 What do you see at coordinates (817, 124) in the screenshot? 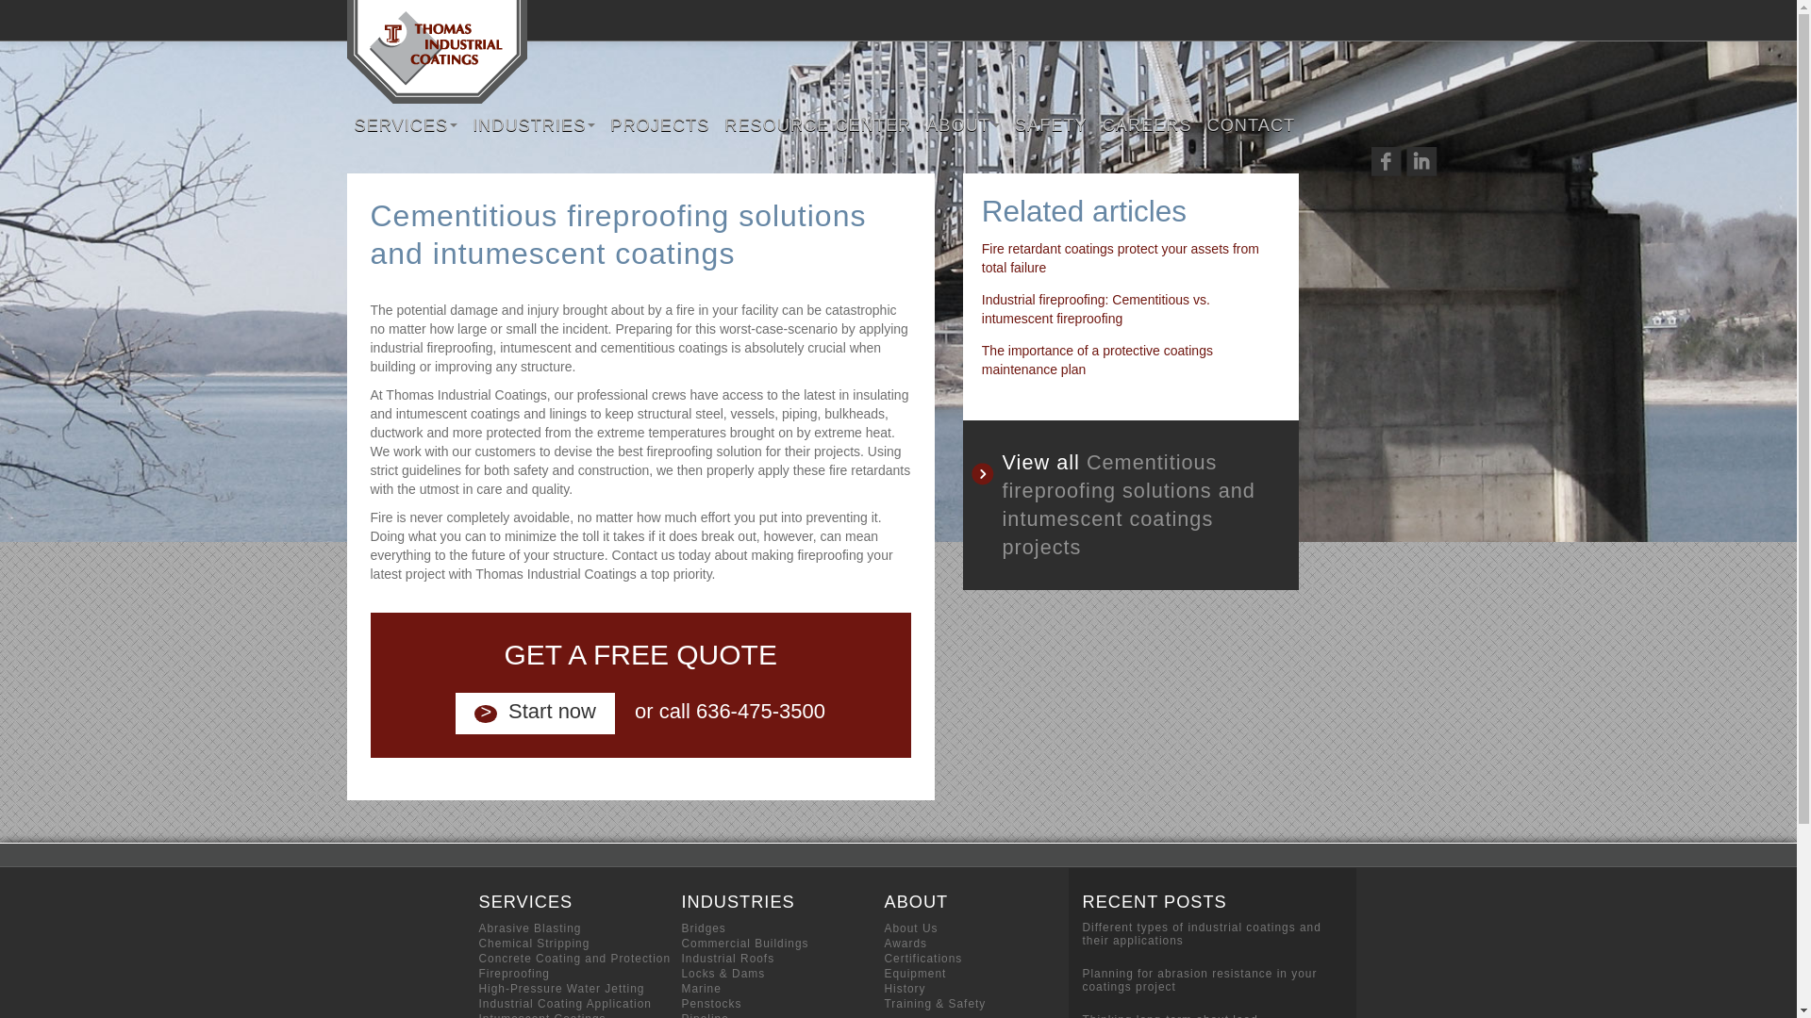
I see `RESOURCE CENTER` at bounding box center [817, 124].